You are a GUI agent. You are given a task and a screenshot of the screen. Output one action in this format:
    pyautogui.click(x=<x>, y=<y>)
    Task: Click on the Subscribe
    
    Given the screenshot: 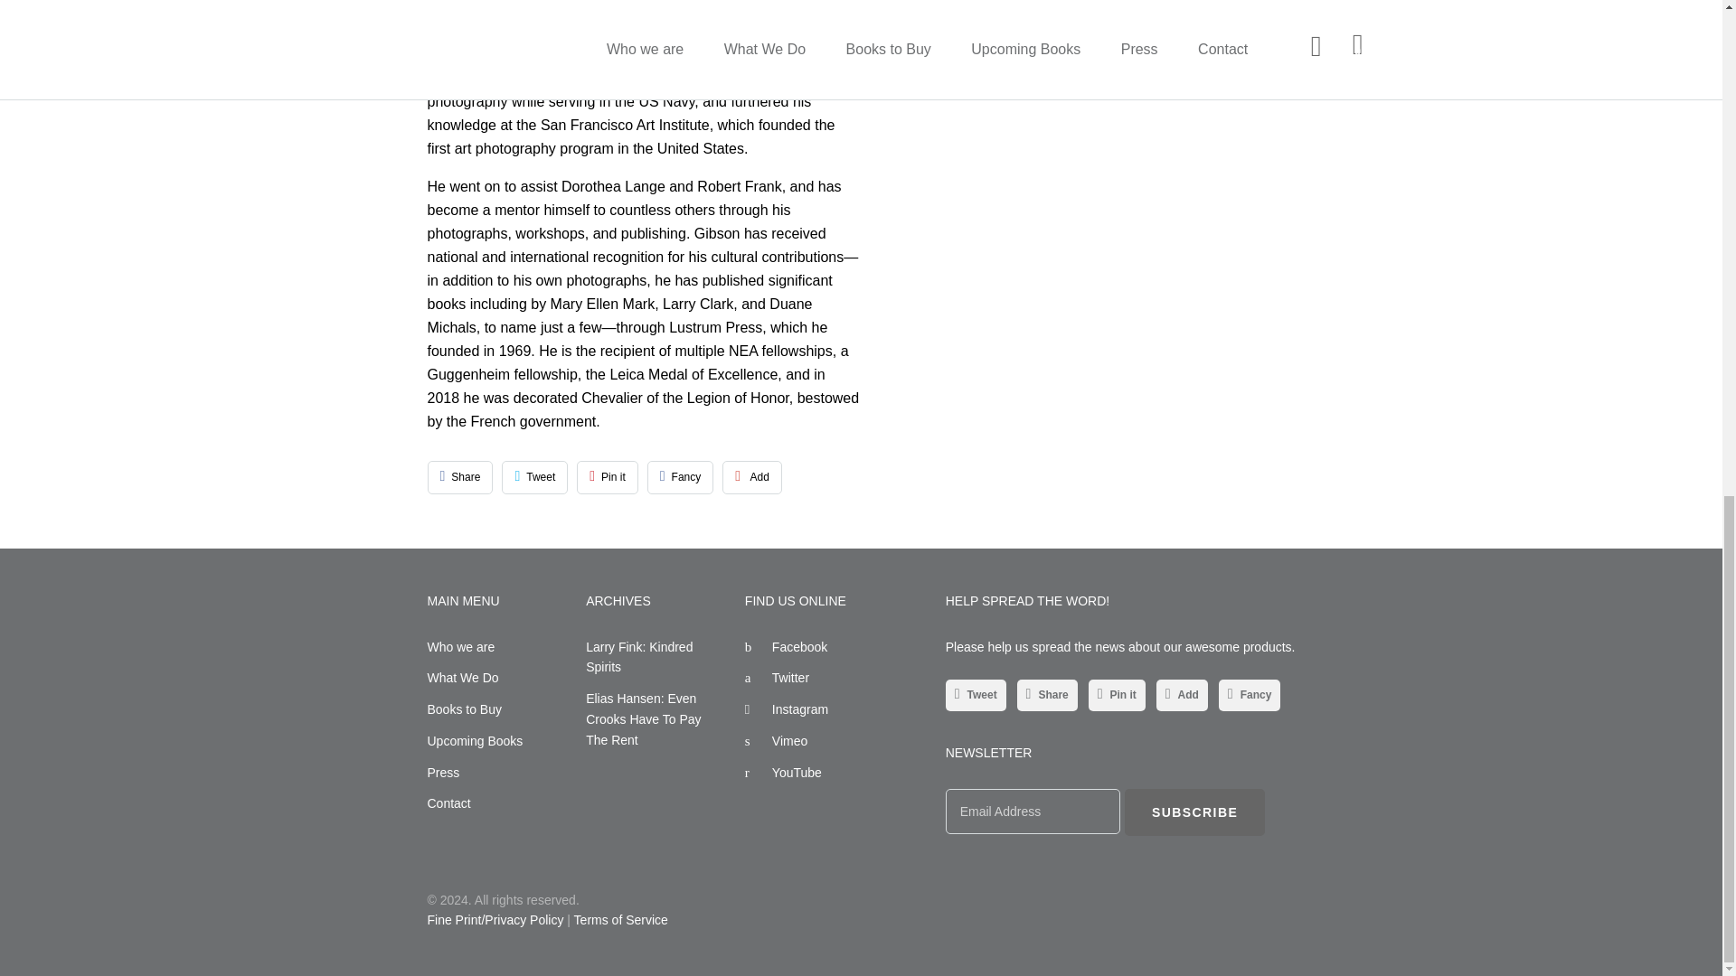 What is the action you would take?
    pyautogui.click(x=1195, y=812)
    